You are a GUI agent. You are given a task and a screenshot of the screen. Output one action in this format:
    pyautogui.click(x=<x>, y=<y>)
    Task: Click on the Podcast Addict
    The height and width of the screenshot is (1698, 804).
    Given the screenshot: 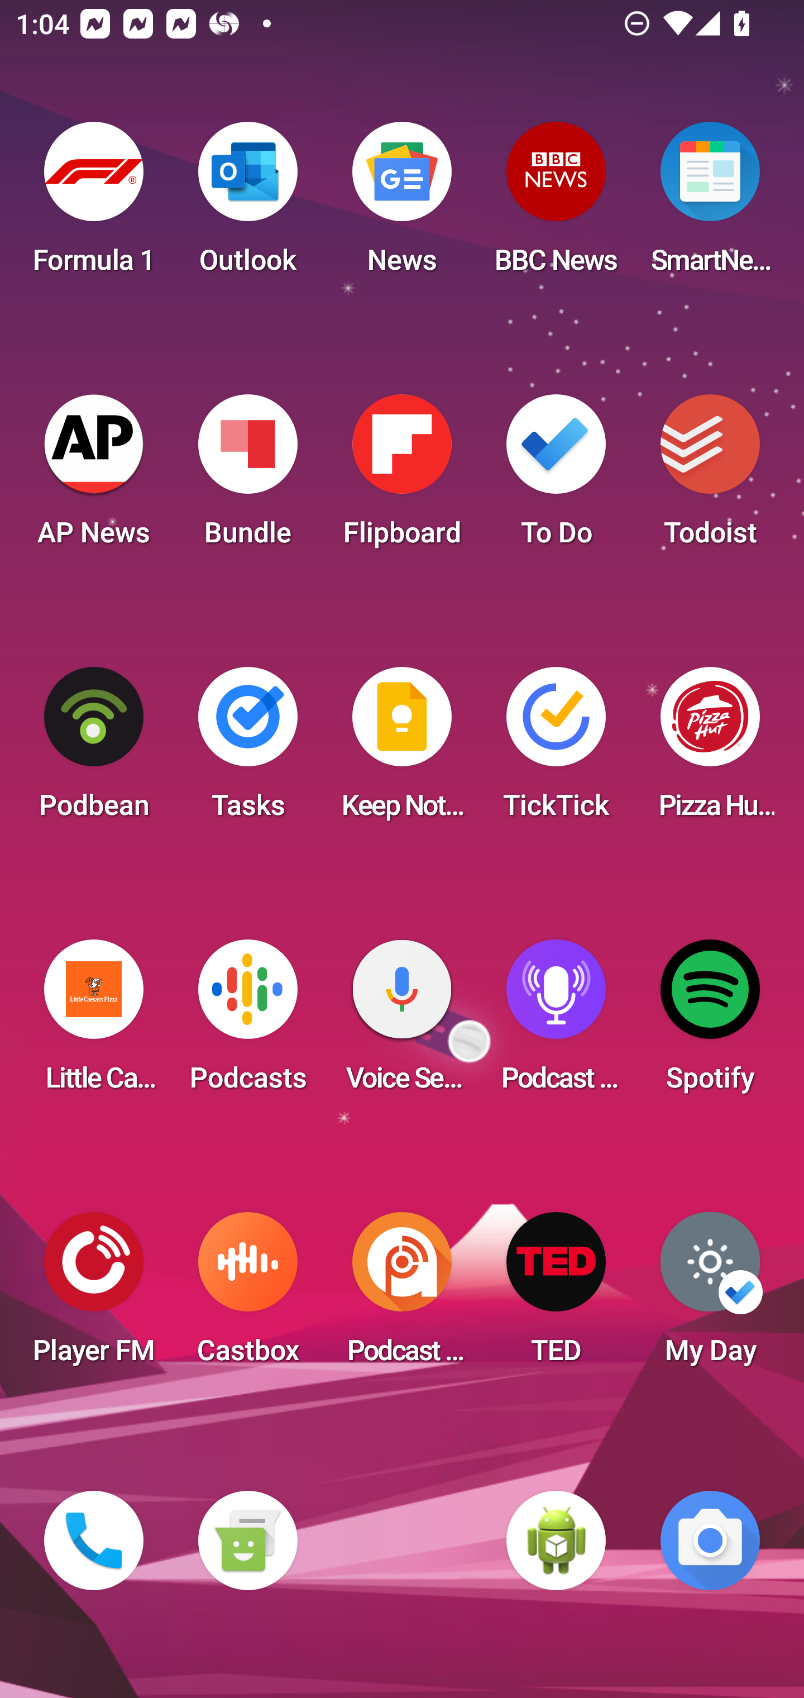 What is the action you would take?
    pyautogui.click(x=402, y=1295)
    